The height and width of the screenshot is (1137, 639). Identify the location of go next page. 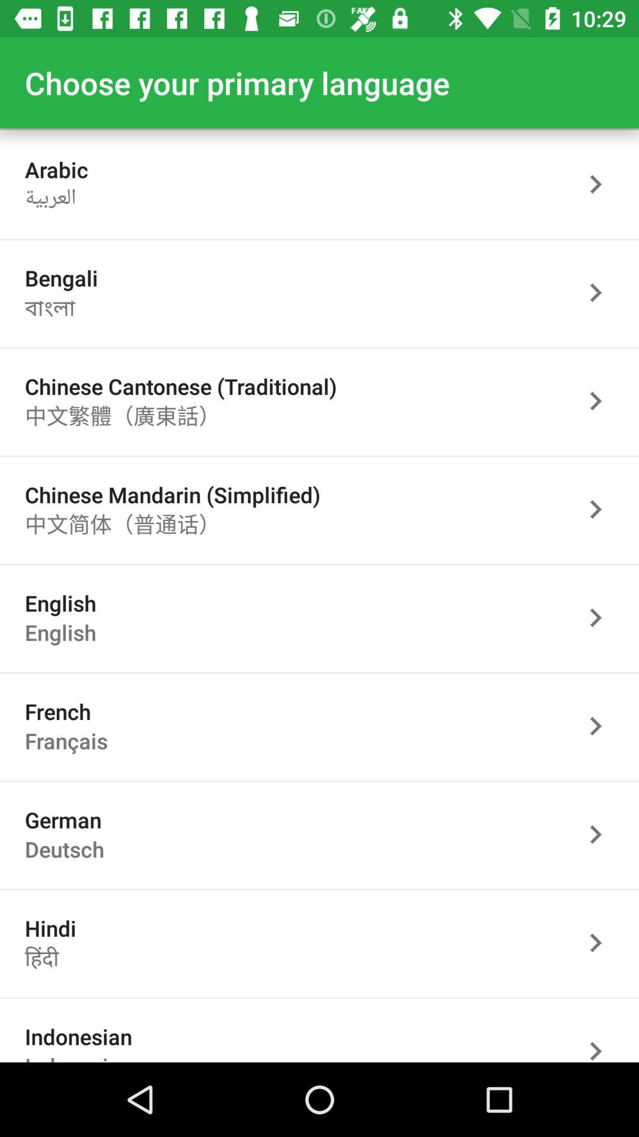
(602, 293).